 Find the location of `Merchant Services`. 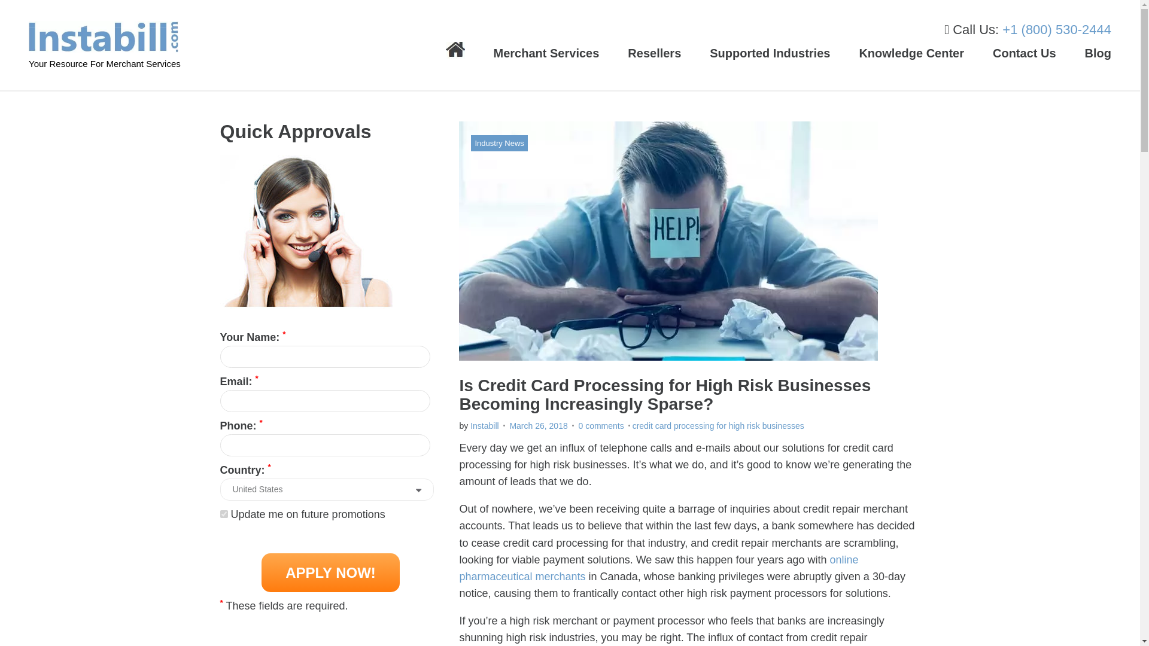

Merchant Services is located at coordinates (547, 53).